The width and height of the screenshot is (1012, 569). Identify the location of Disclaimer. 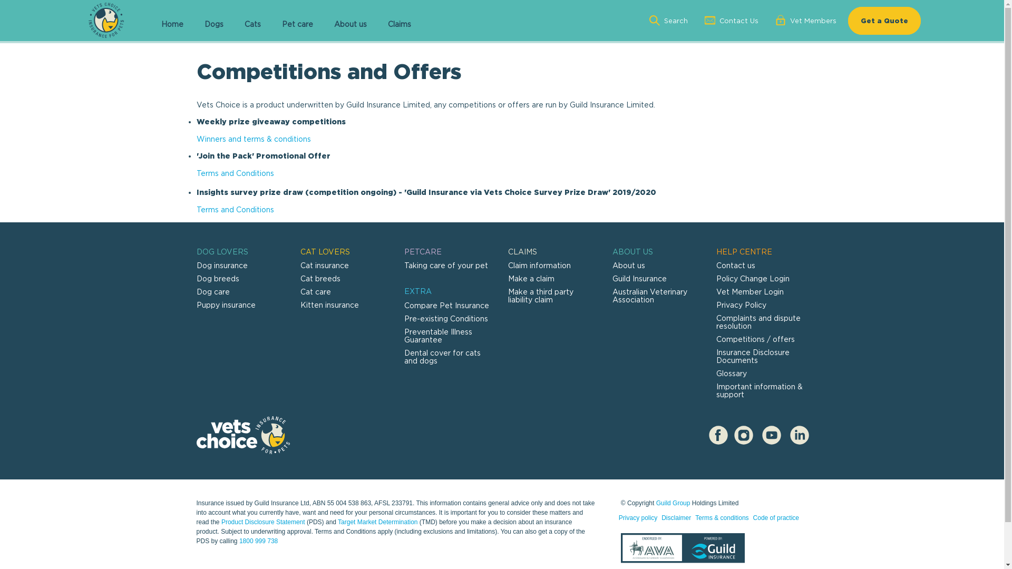
(676, 518).